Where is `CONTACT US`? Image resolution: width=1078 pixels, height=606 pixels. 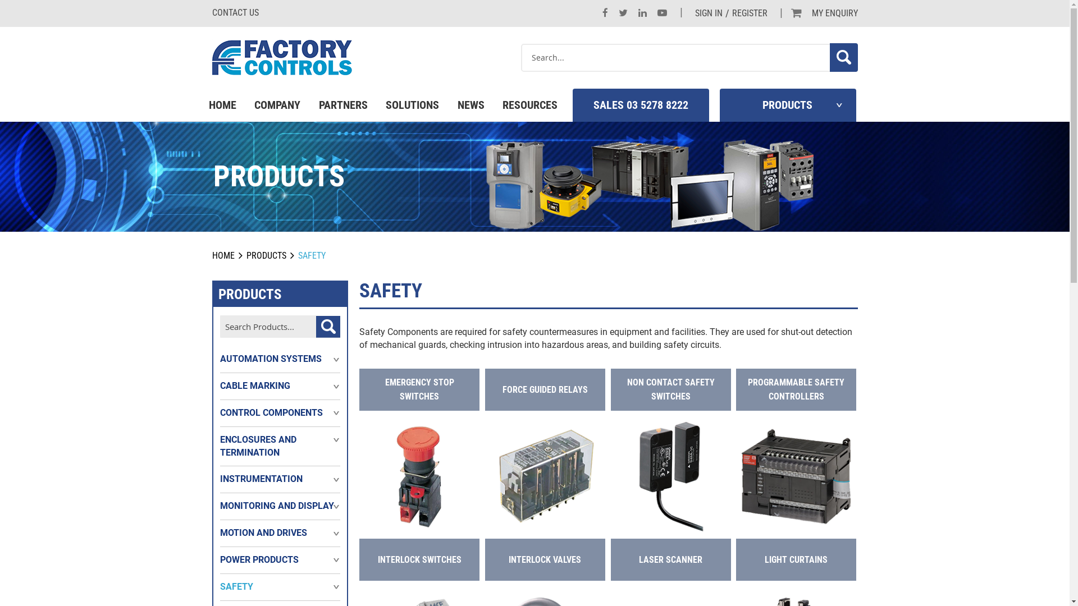 CONTACT US is located at coordinates (236, 12).